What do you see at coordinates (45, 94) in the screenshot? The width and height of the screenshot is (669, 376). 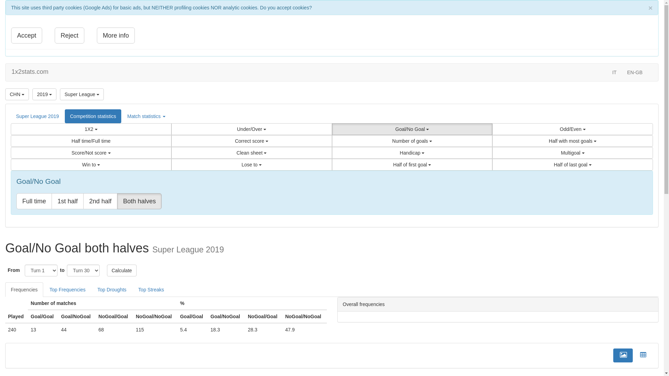 I see `2019` at bounding box center [45, 94].